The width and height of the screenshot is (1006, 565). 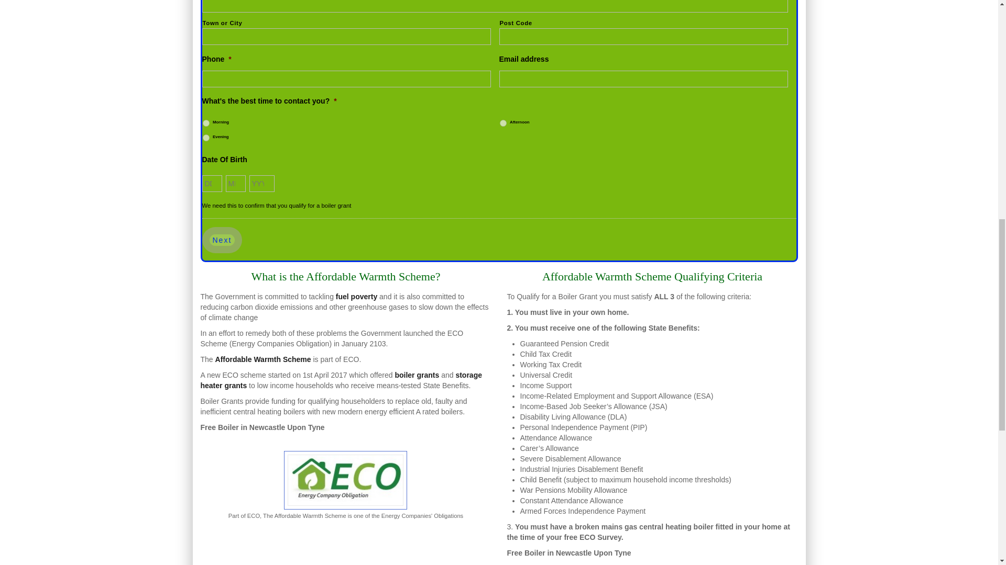 I want to click on Morning, so click(x=205, y=122).